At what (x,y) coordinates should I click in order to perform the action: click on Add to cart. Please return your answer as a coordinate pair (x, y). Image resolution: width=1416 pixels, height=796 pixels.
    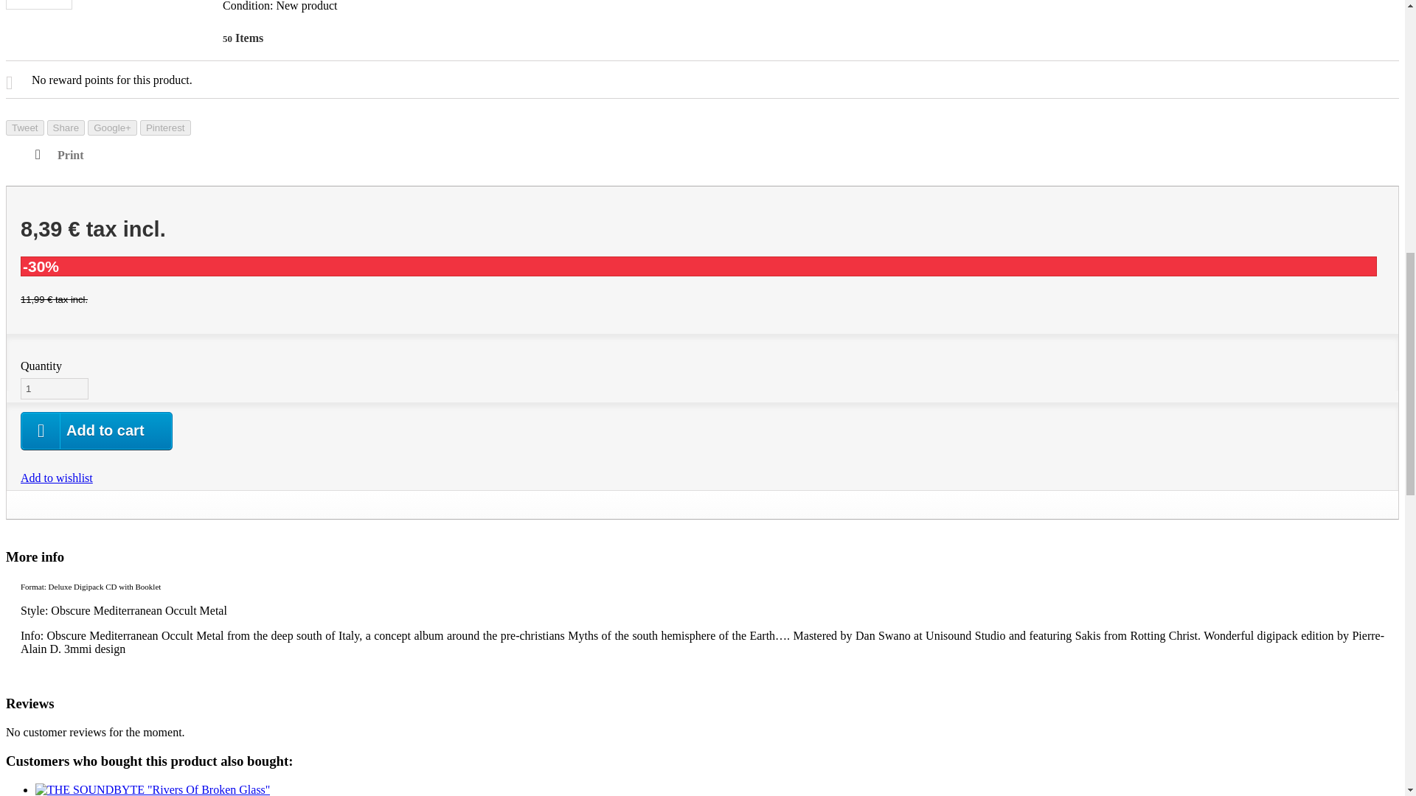
    Looking at the image, I should click on (97, 431).